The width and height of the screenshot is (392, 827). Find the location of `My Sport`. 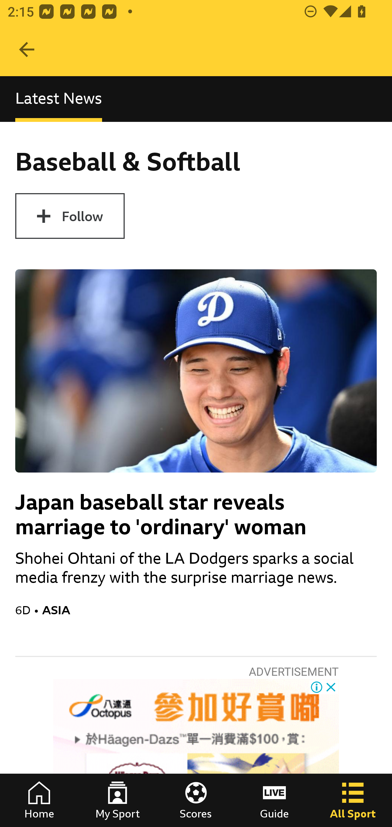

My Sport is located at coordinates (118, 800).